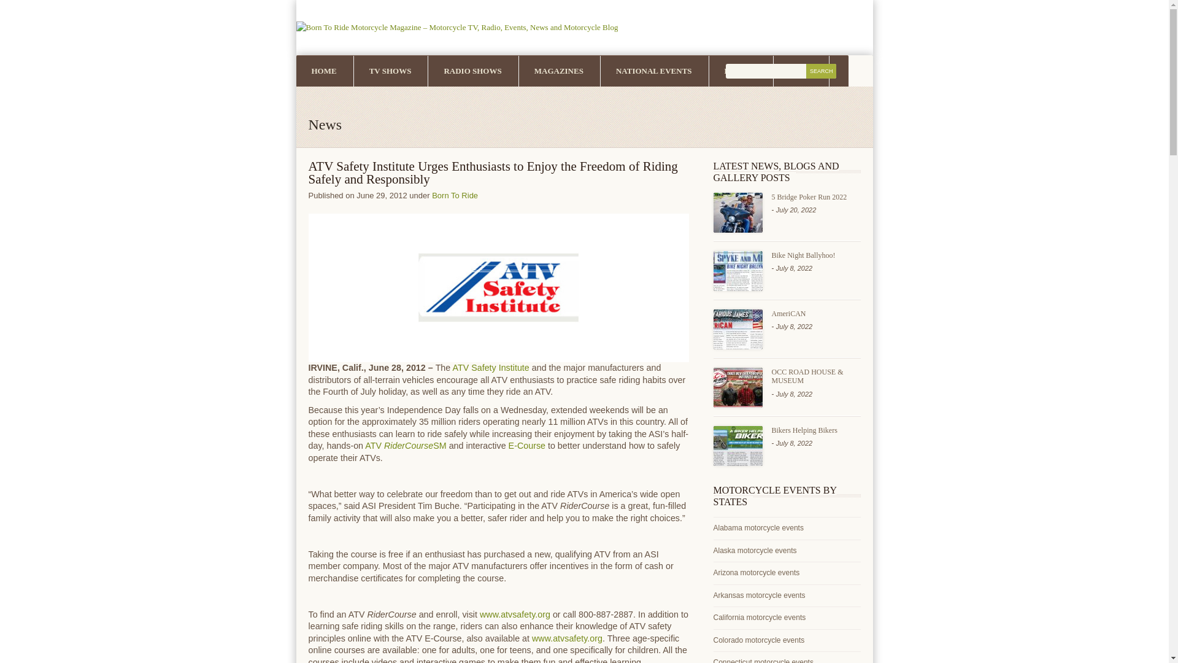 This screenshot has height=663, width=1178. Describe the element at coordinates (455, 195) in the screenshot. I see `Born To Ride` at that location.